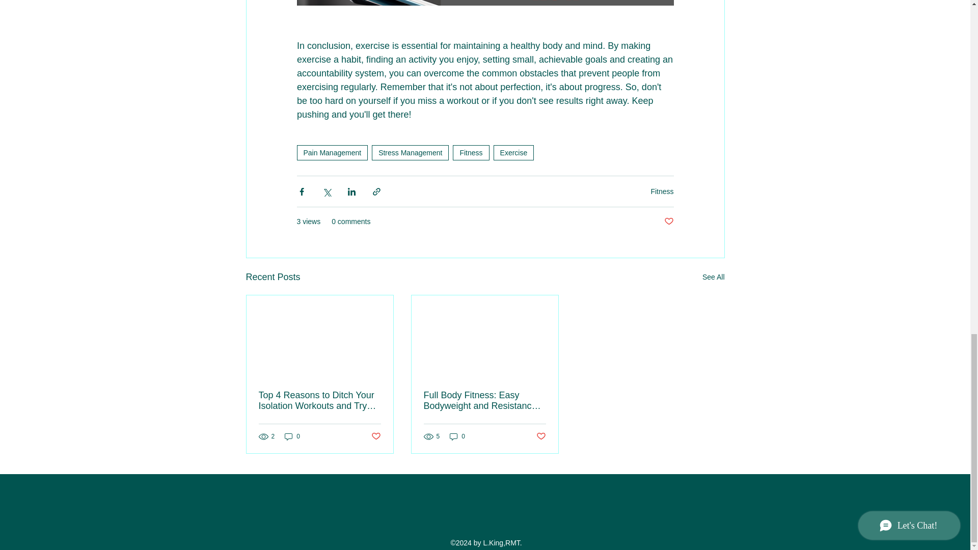 The width and height of the screenshot is (978, 550). What do you see at coordinates (292, 436) in the screenshot?
I see `0` at bounding box center [292, 436].